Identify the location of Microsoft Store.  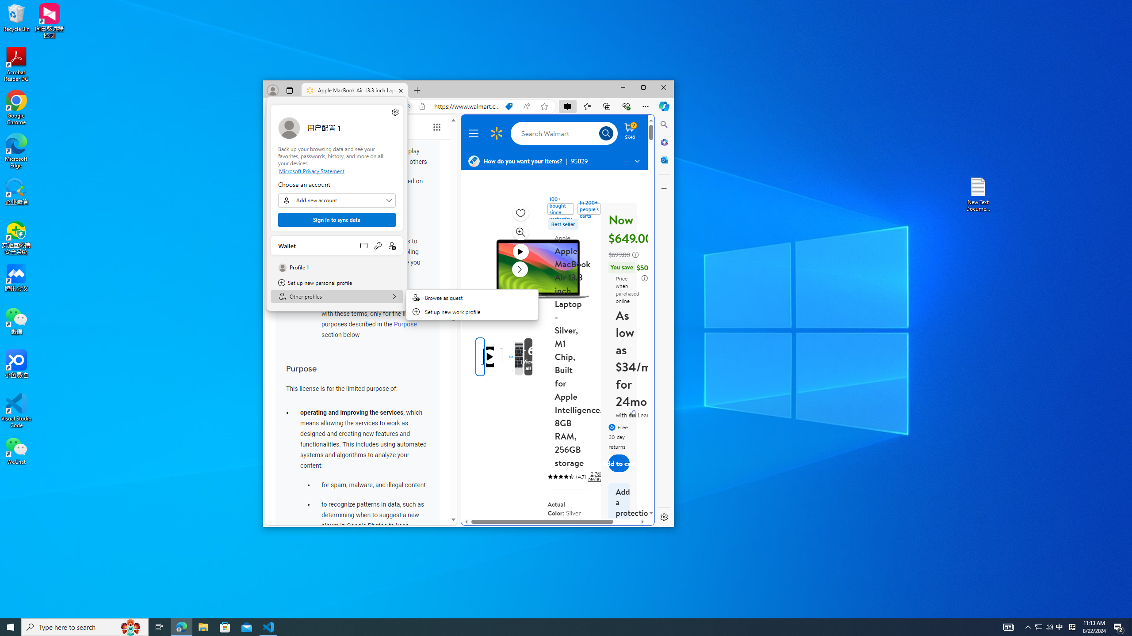
(225, 627).